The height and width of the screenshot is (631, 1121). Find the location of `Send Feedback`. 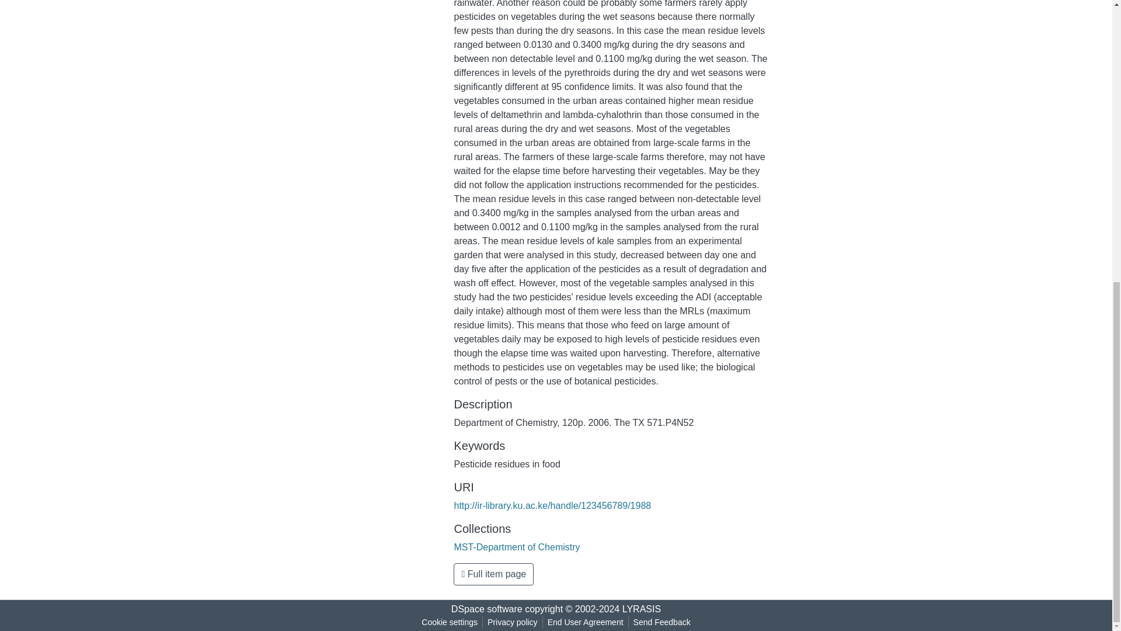

Send Feedback is located at coordinates (662, 622).